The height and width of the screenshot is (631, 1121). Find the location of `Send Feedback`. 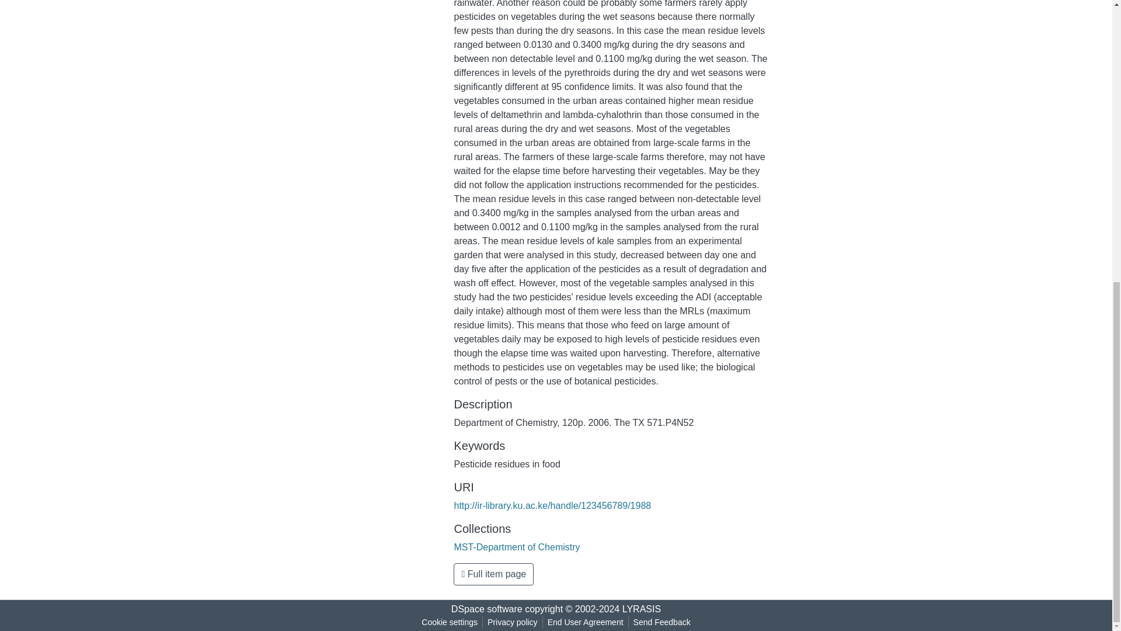

Send Feedback is located at coordinates (662, 622).